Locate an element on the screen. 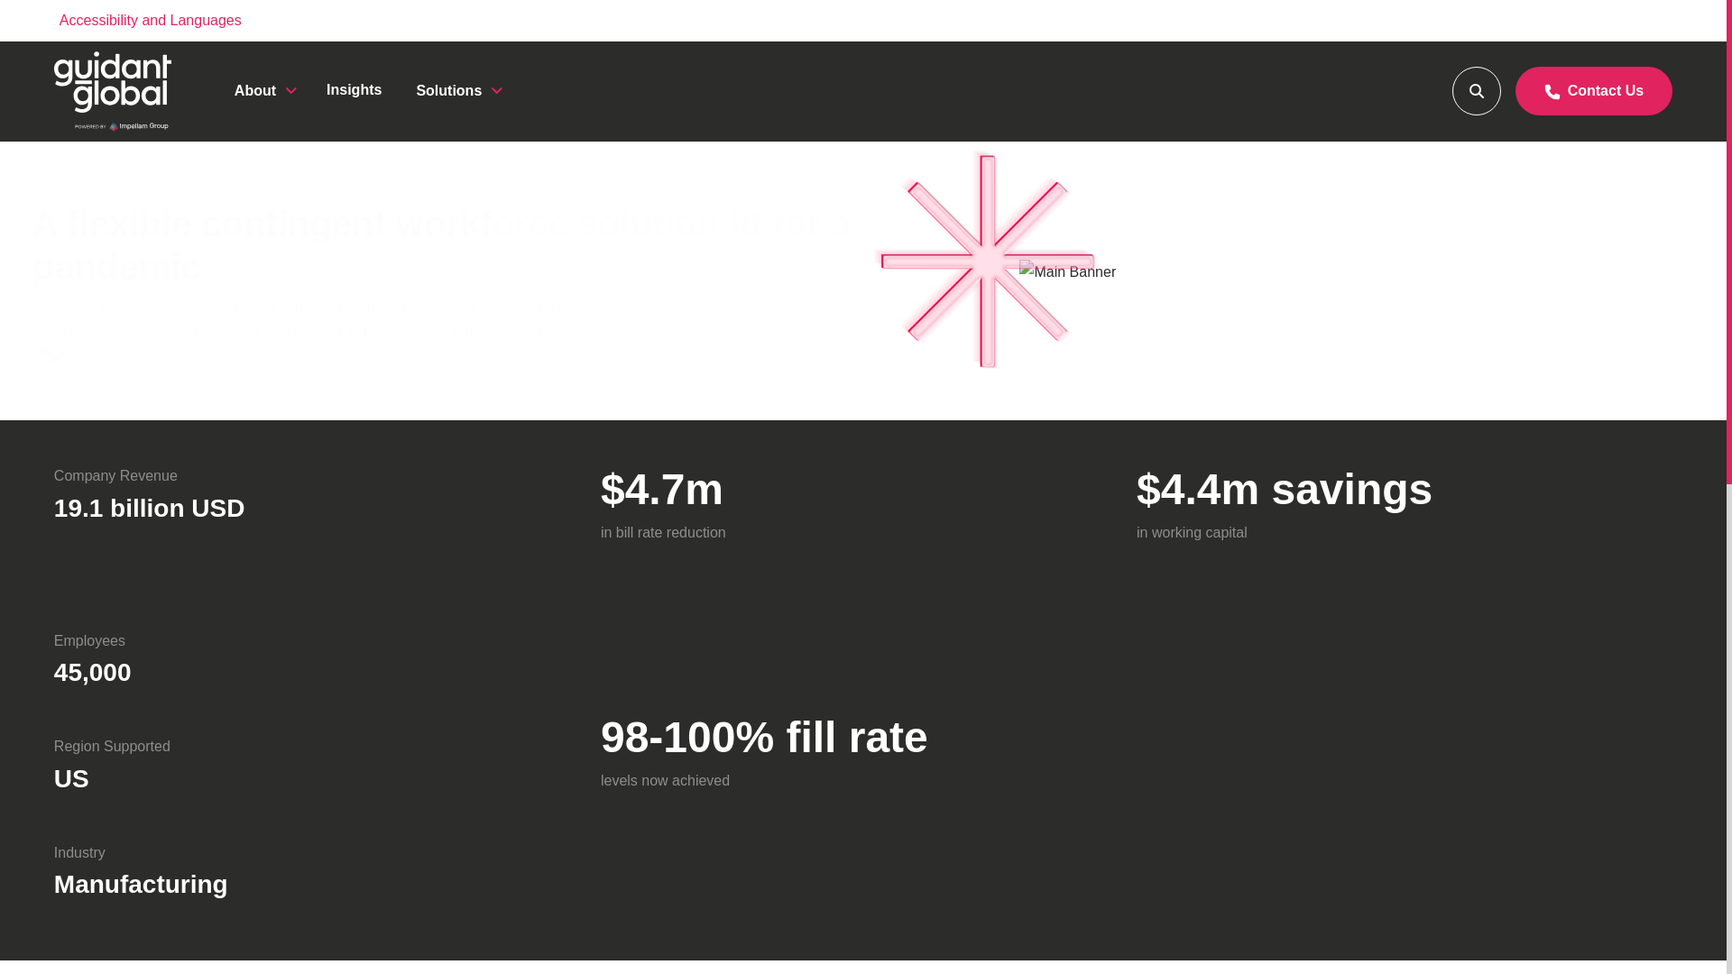  Accessibility and Languages is located at coordinates (150, 20).